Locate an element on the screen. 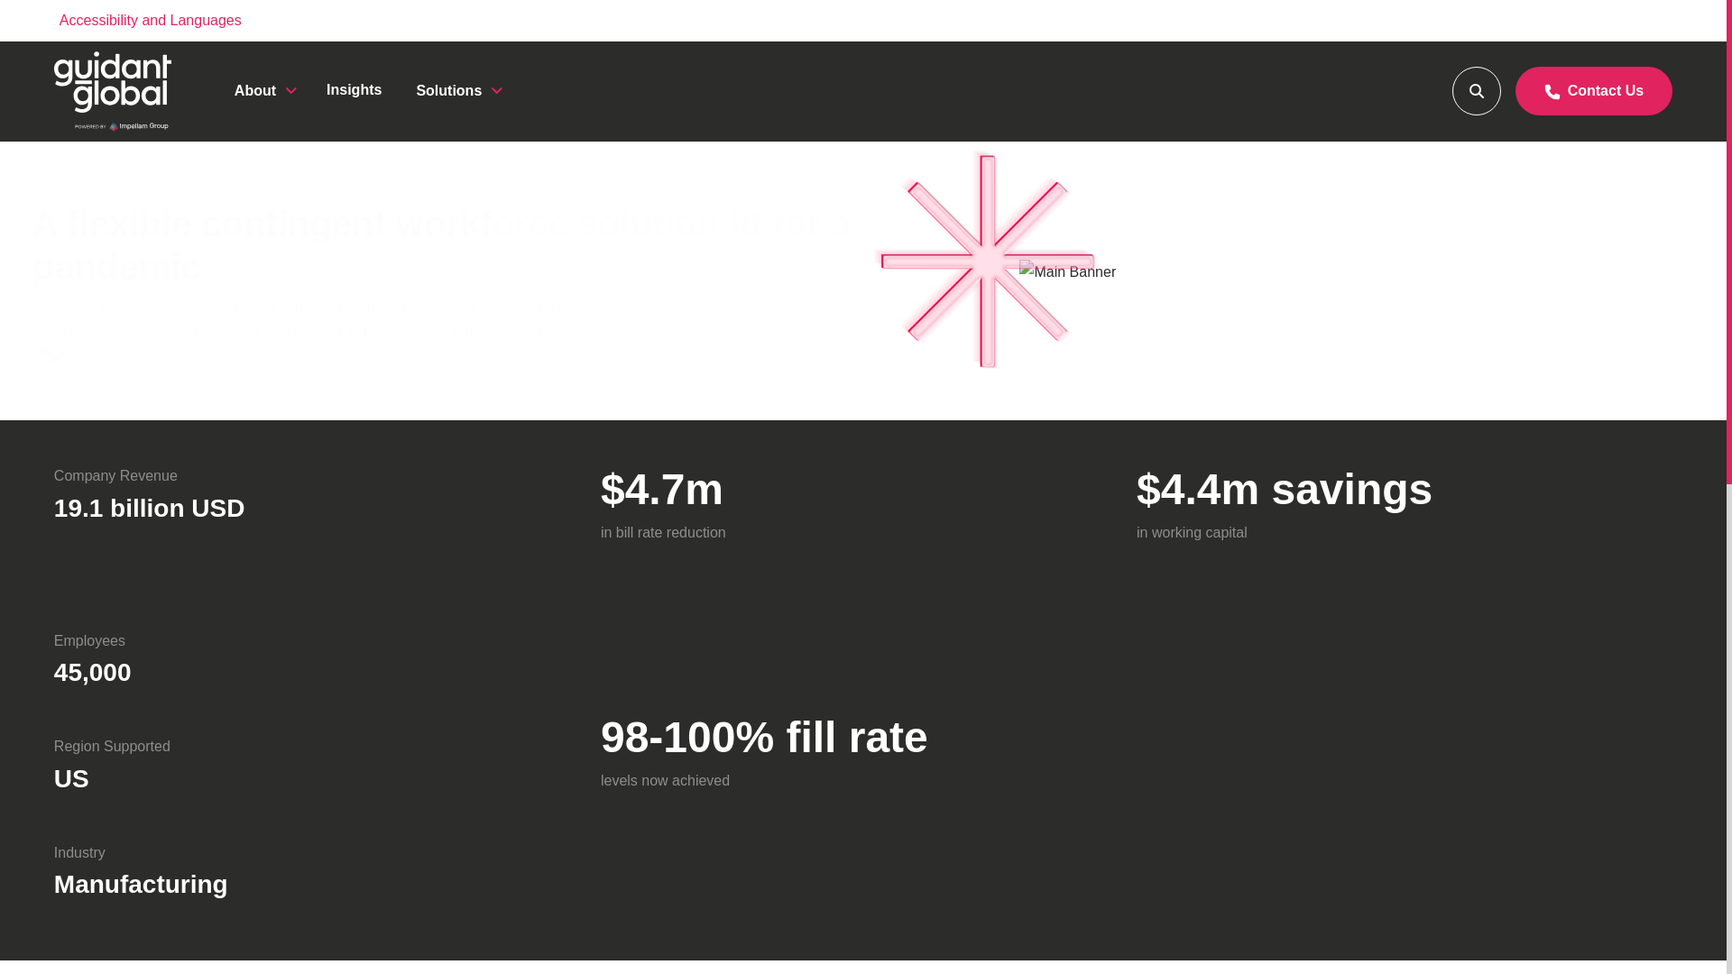  Accessibility and Languages is located at coordinates (150, 20).